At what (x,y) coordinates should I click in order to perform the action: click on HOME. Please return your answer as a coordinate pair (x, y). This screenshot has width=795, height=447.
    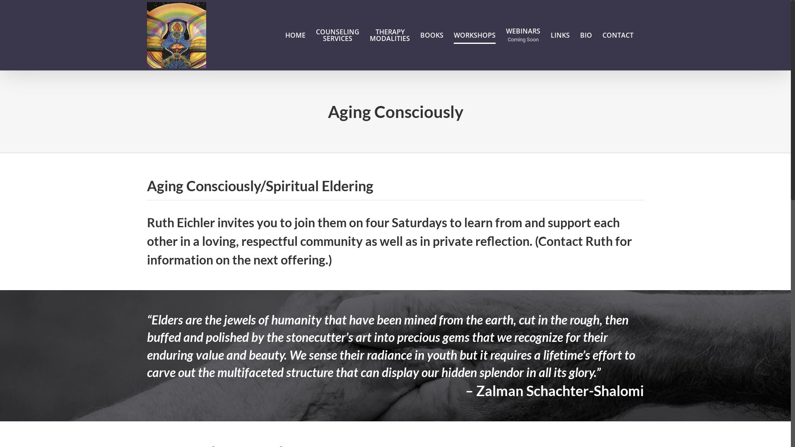
    Looking at the image, I should click on (296, 35).